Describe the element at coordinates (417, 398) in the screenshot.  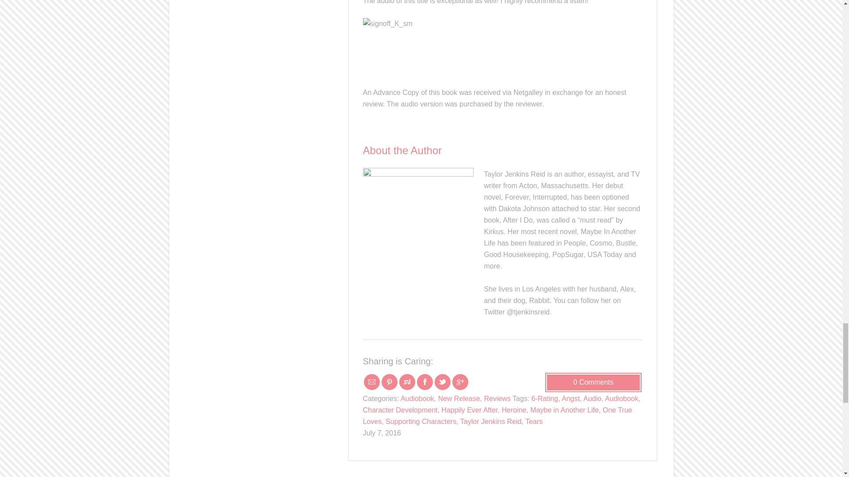
I see `Audiobook` at that location.